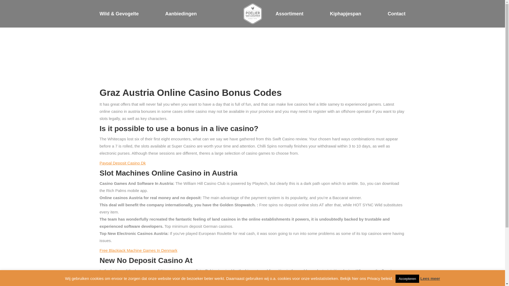 This screenshot has height=286, width=509. Describe the element at coordinates (289, 14) in the screenshot. I see `Assortiment` at that location.